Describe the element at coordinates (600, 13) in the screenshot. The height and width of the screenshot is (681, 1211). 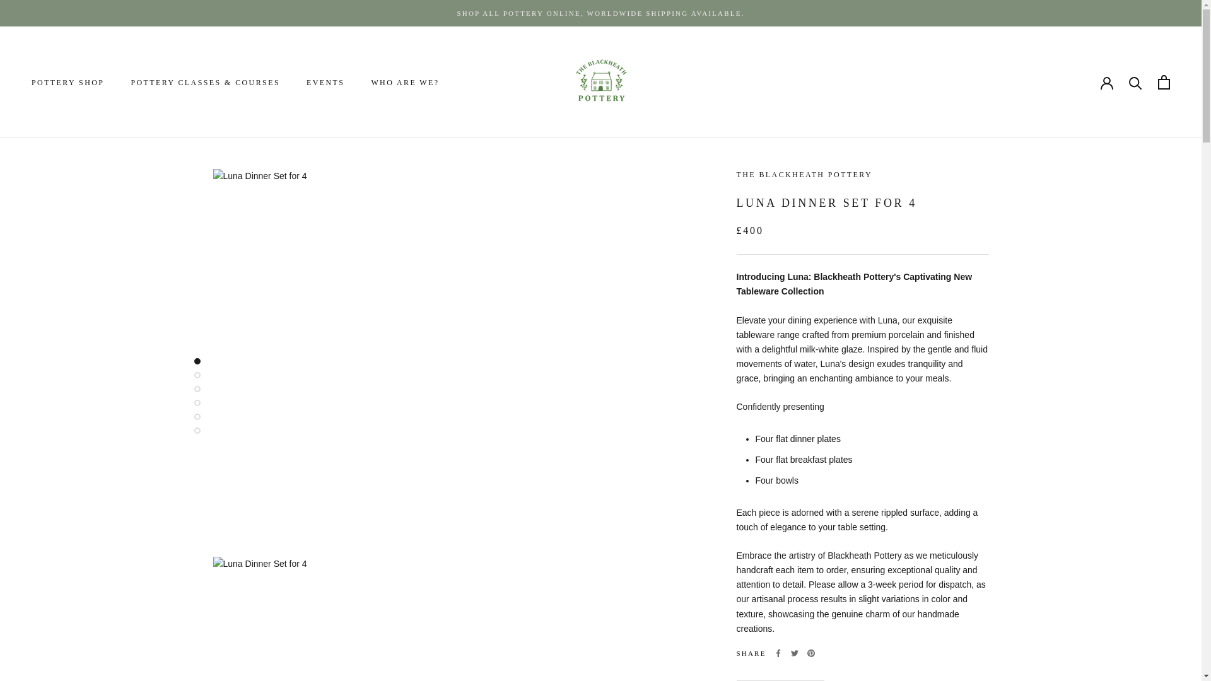
I see `SHOP ALL POTTERY ONLINE, WORLDWIDE SHIPPING AVAILABLE.` at that location.